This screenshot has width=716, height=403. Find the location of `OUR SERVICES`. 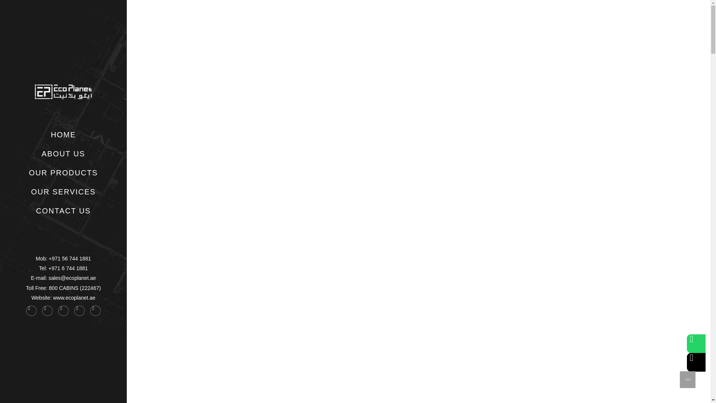

OUR SERVICES is located at coordinates (63, 192).